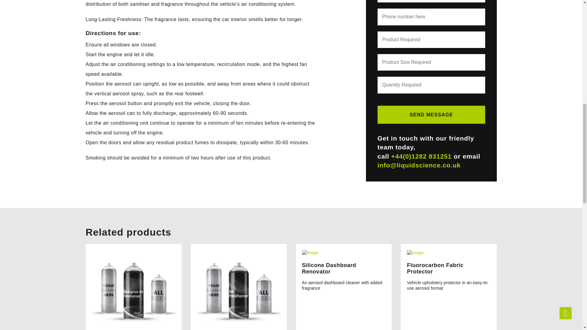 This screenshot has width=587, height=330. What do you see at coordinates (431, 115) in the screenshot?
I see `SEND MESSAGE` at bounding box center [431, 115].